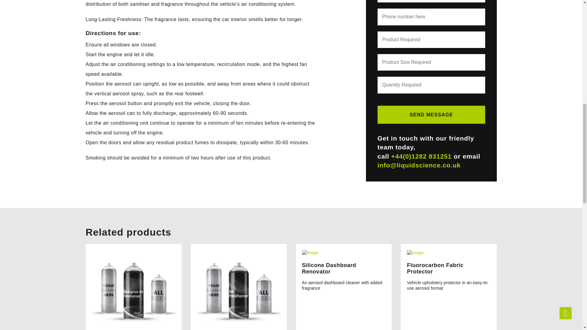 This screenshot has width=587, height=330. What do you see at coordinates (431, 115) in the screenshot?
I see `SEND MESSAGE` at bounding box center [431, 115].